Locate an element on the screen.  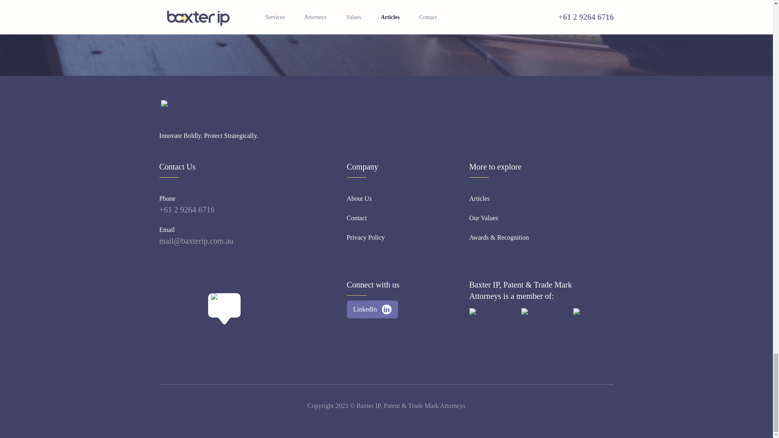
Articles is located at coordinates (479, 199).